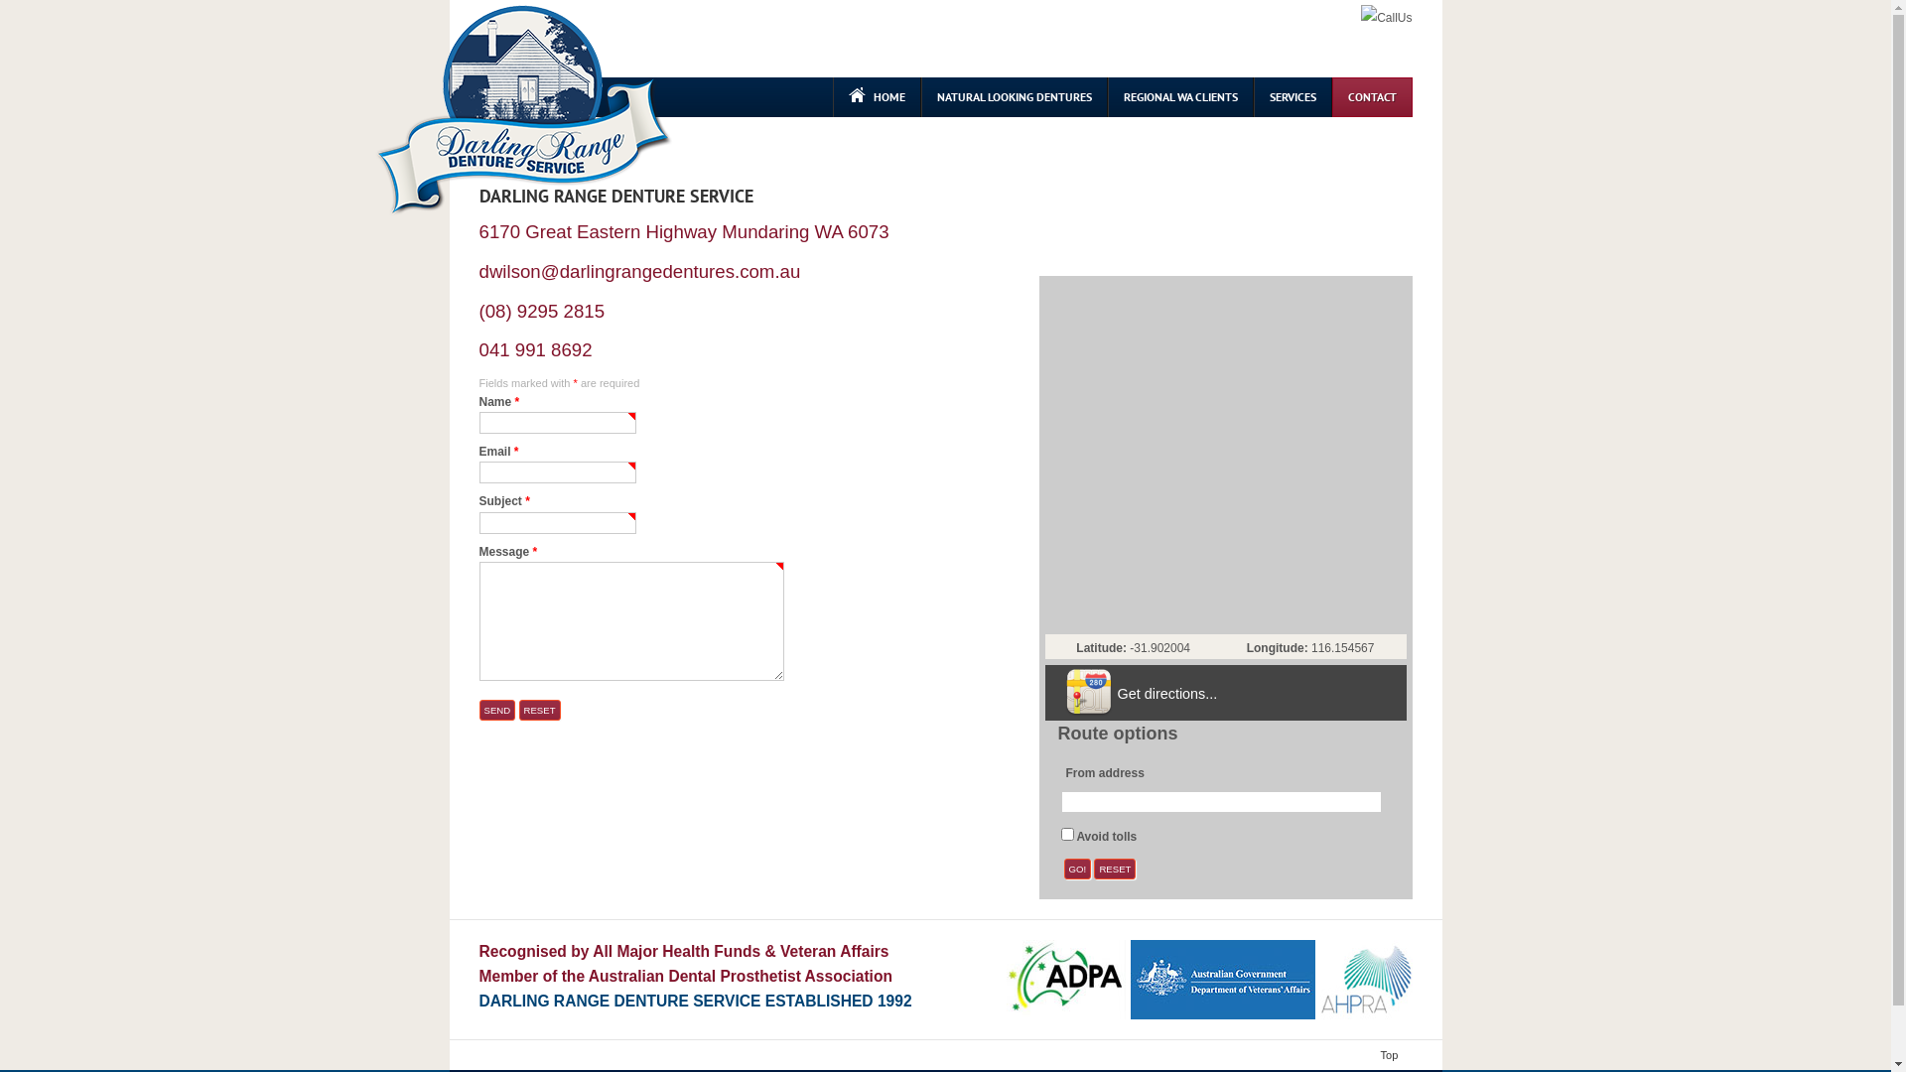 The height and width of the screenshot is (1072, 1906). Describe the element at coordinates (639, 272) in the screenshot. I see `dwilson@darlingrangedentures.com.au` at that location.